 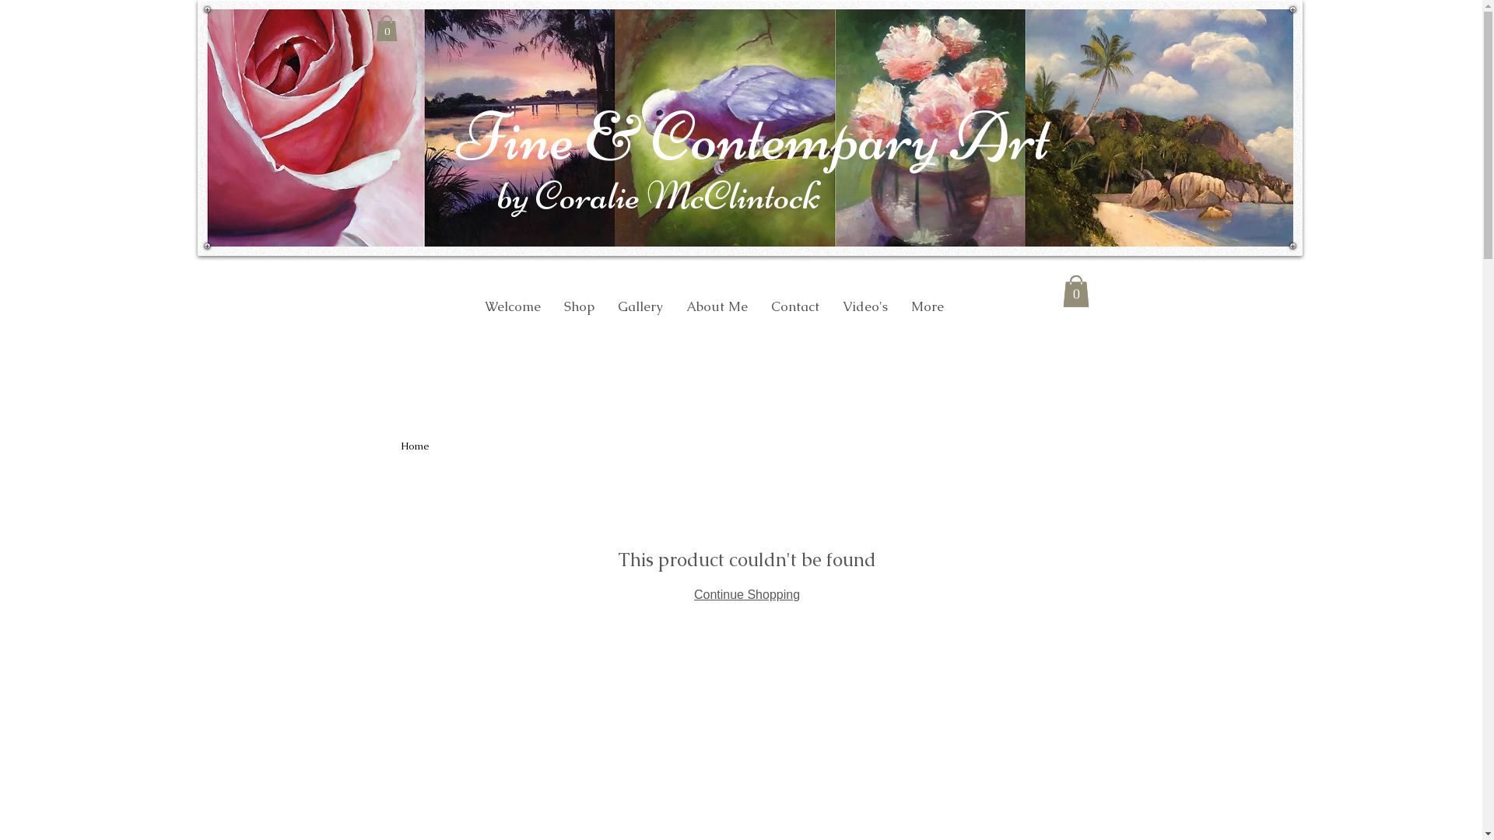 I want to click on Continue Shopping, so click(x=747, y=594).